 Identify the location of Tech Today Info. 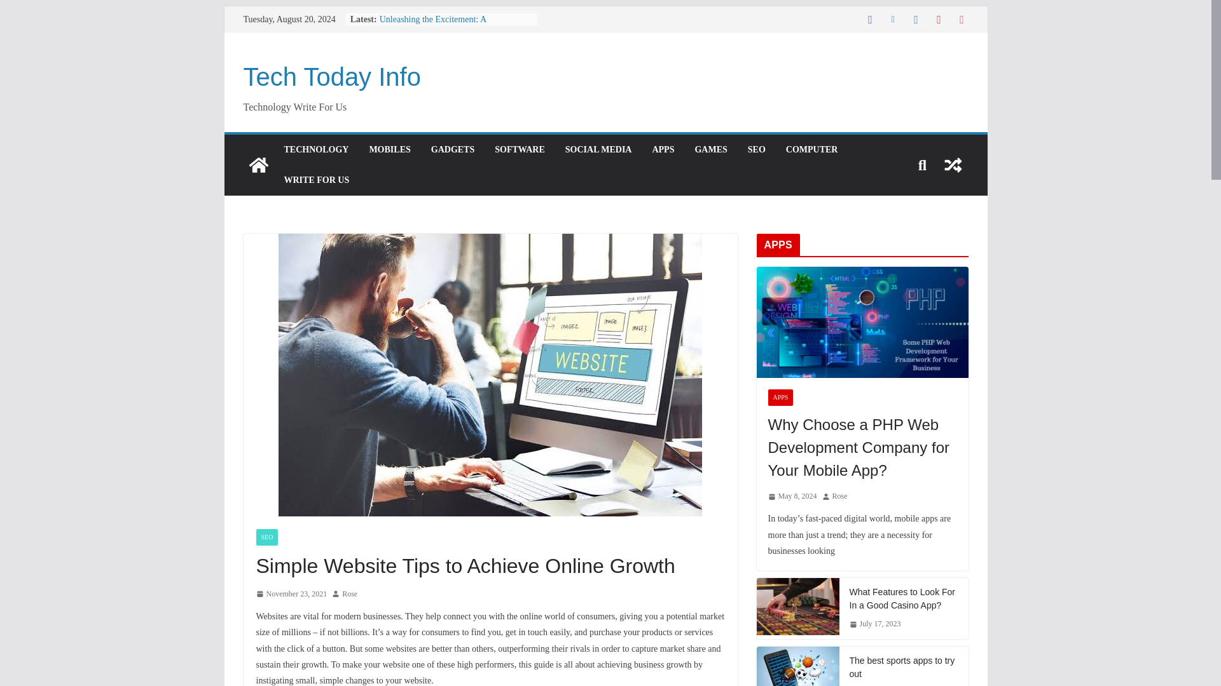
(331, 76).